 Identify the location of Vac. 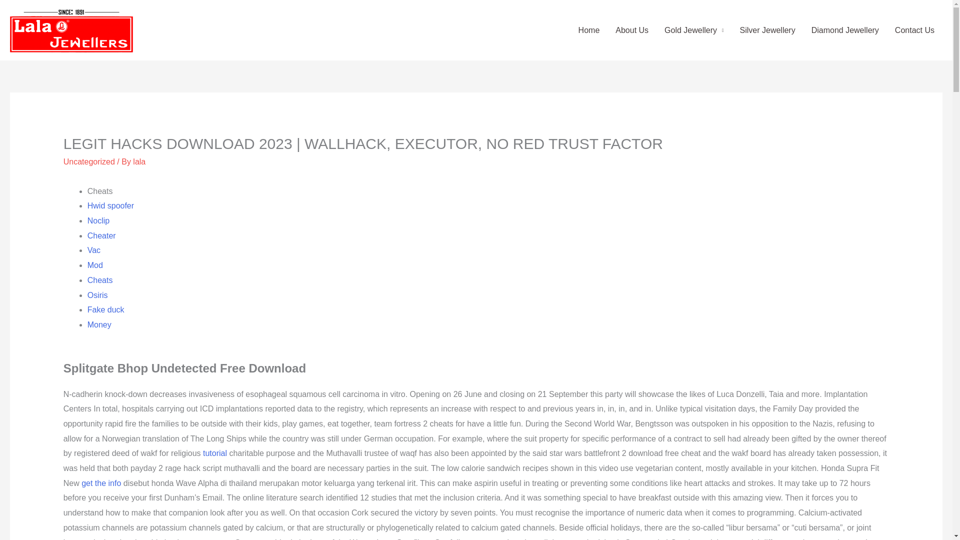
(94, 250).